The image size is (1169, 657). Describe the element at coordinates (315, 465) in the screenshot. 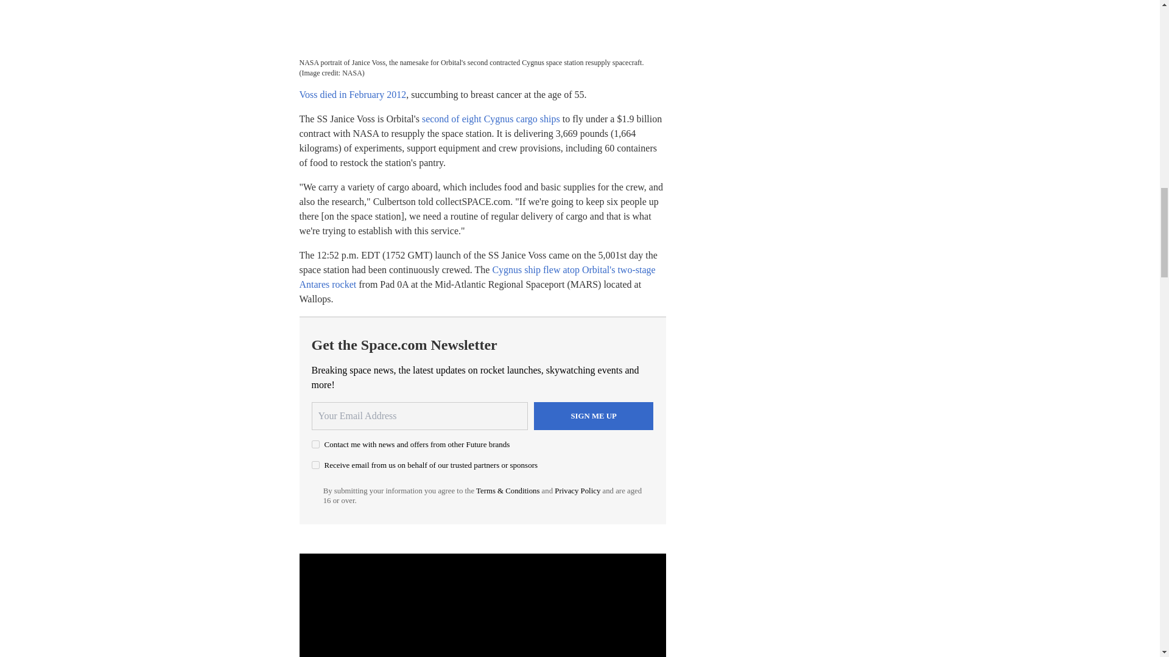

I see `on` at that location.